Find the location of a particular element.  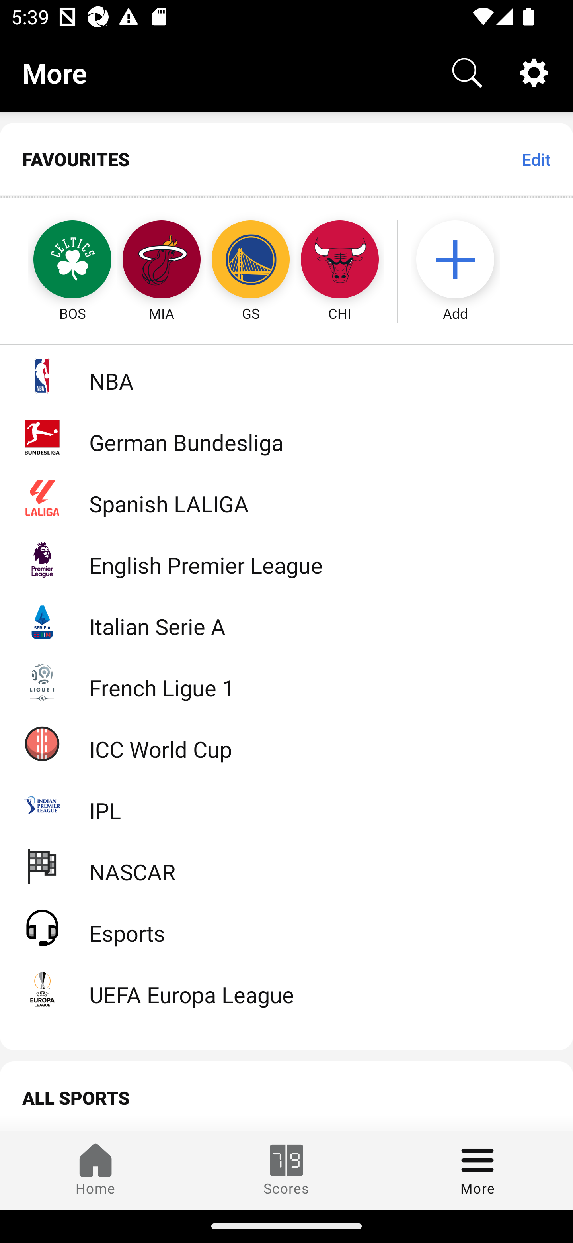

Esports is located at coordinates (286, 927).